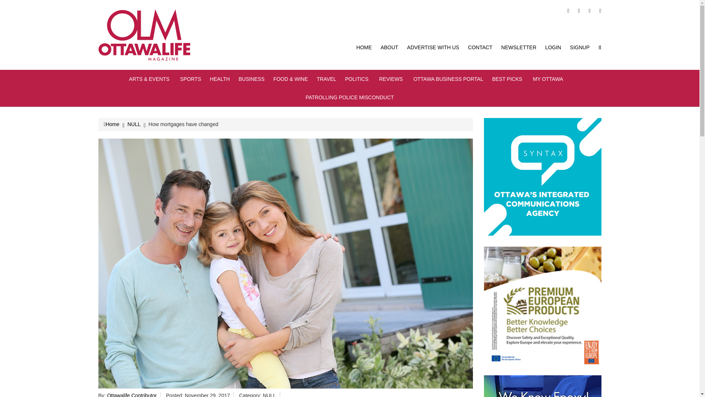 The height and width of the screenshot is (397, 705). I want to click on NEWSLETTER, so click(519, 47).